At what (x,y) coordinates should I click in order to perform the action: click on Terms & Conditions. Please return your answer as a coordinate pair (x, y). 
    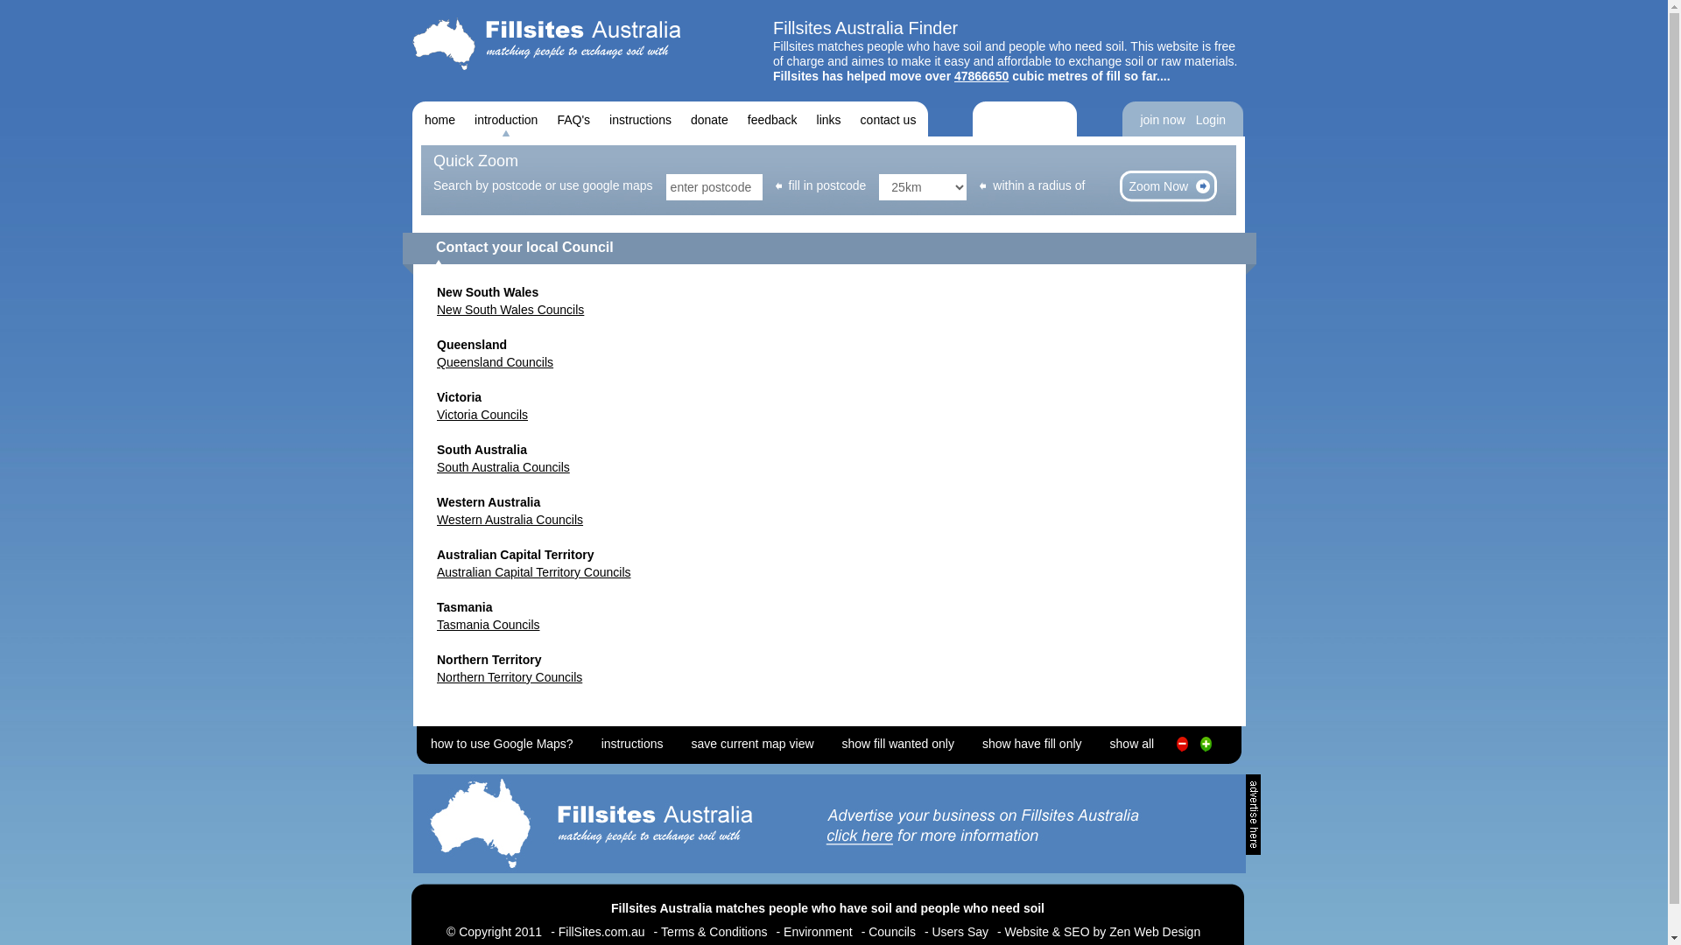
    Looking at the image, I should click on (714, 932).